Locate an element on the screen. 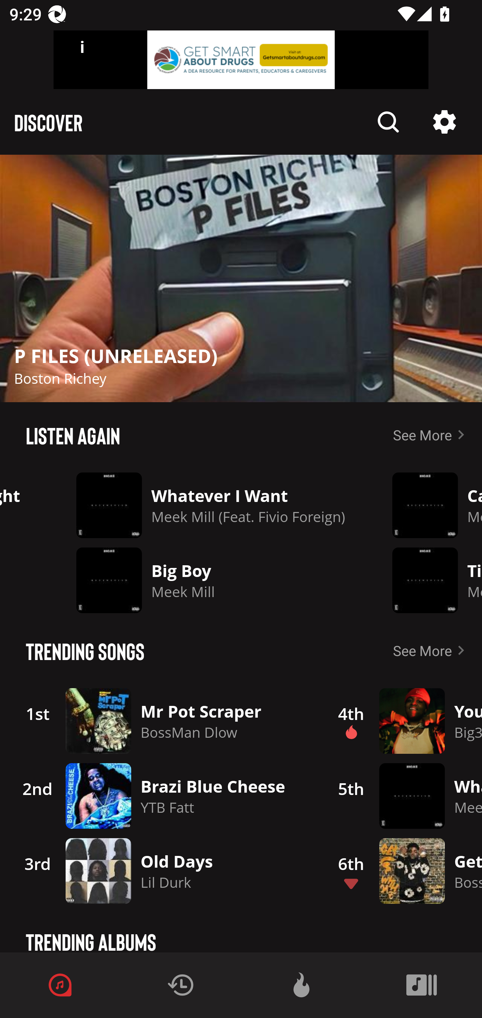 The width and height of the screenshot is (482, 1018). Description Big Boy Meek Mill is located at coordinates (211, 580).